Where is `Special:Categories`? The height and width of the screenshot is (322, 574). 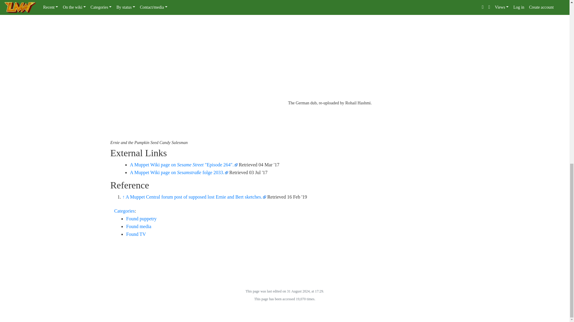
Special:Categories is located at coordinates (124, 211).